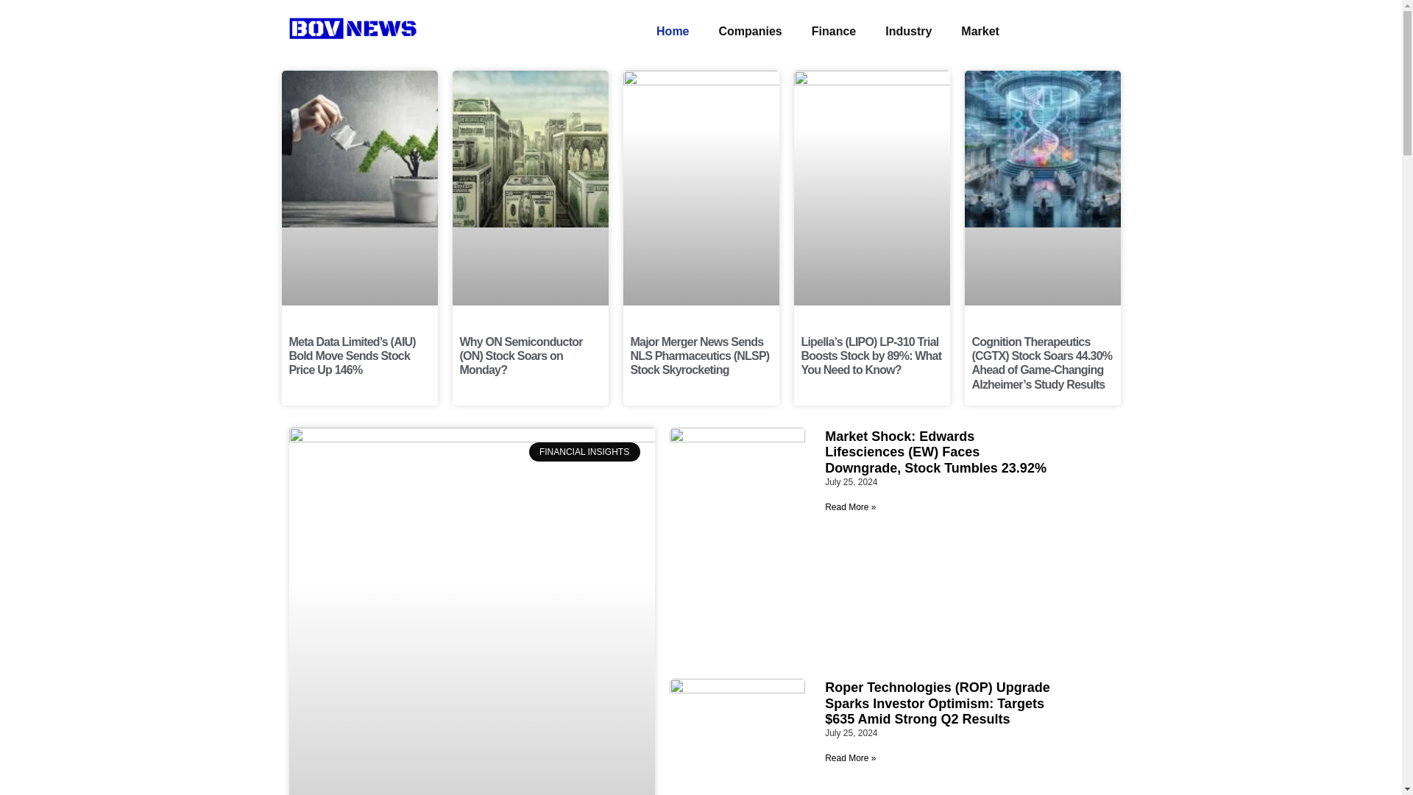  I want to click on Finance, so click(833, 31).